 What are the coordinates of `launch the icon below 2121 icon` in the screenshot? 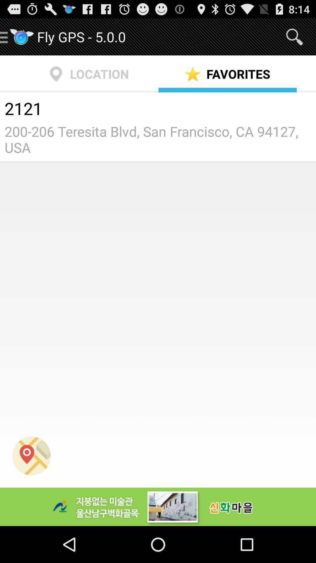 It's located at (158, 139).